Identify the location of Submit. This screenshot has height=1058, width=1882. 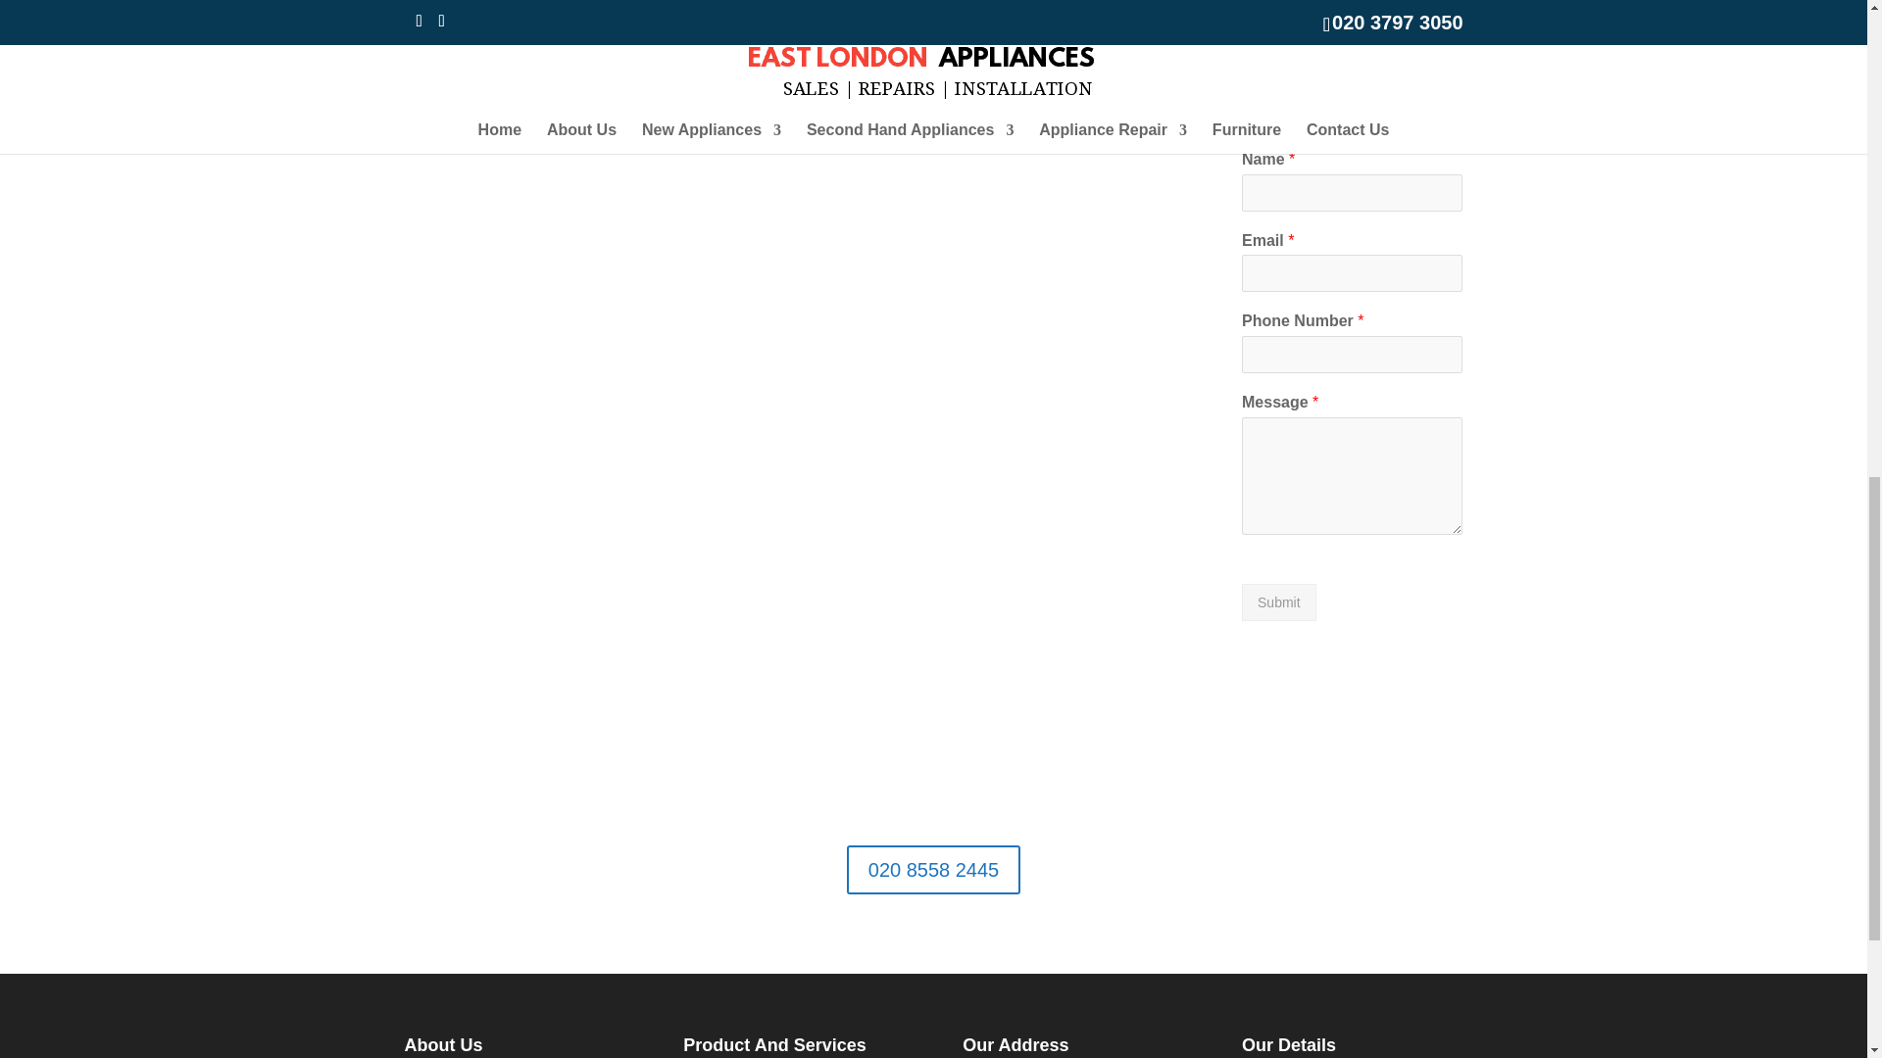
(1278, 601).